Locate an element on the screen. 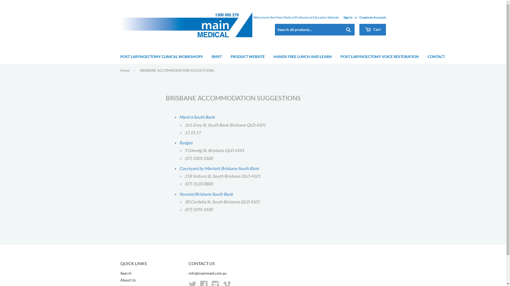 Image resolution: width=510 pixels, height=286 pixels. Courtyard by Marriott Brisbane South Bank is located at coordinates (219, 168).